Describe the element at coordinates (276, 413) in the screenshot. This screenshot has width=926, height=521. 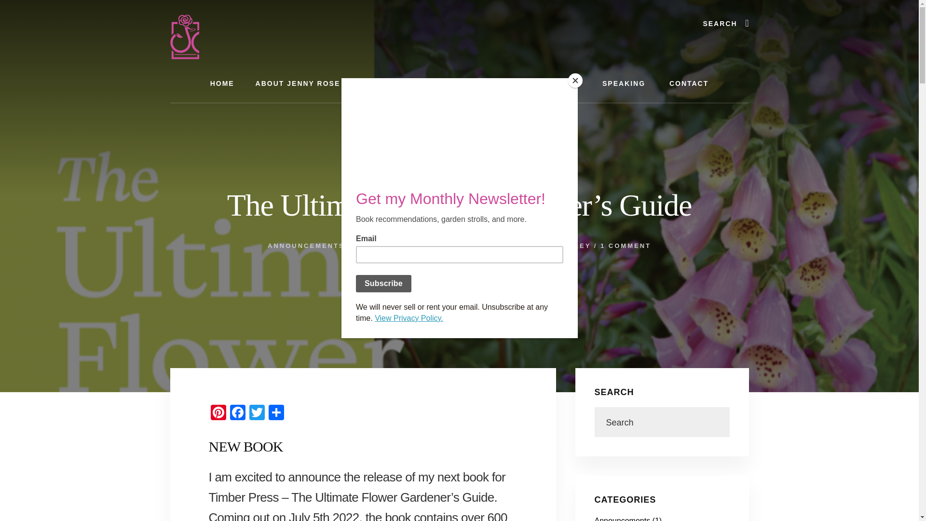
I see `Share` at that location.